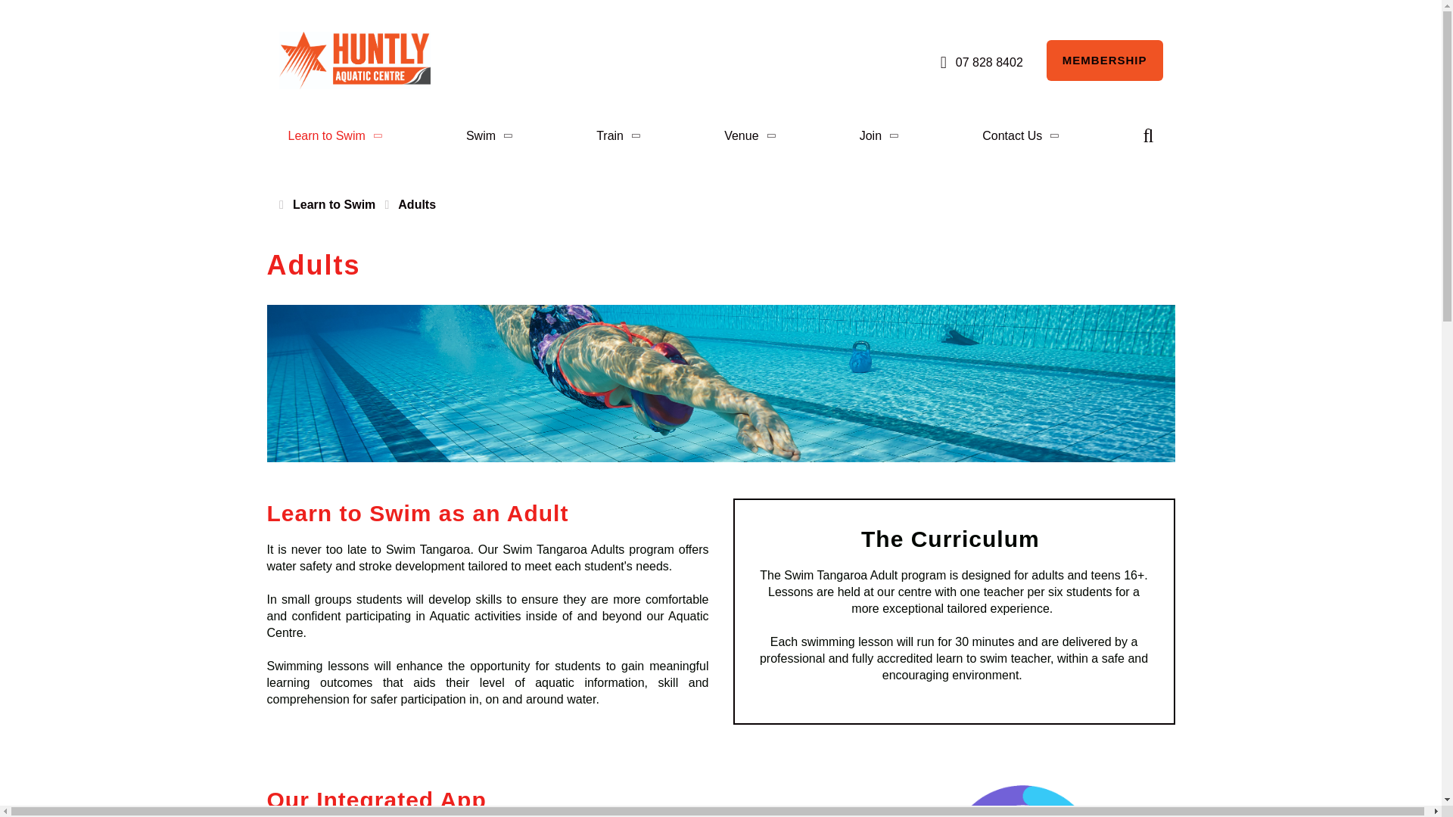 The height and width of the screenshot is (817, 1453). Describe the element at coordinates (979, 63) in the screenshot. I see `07 828 8402` at that location.